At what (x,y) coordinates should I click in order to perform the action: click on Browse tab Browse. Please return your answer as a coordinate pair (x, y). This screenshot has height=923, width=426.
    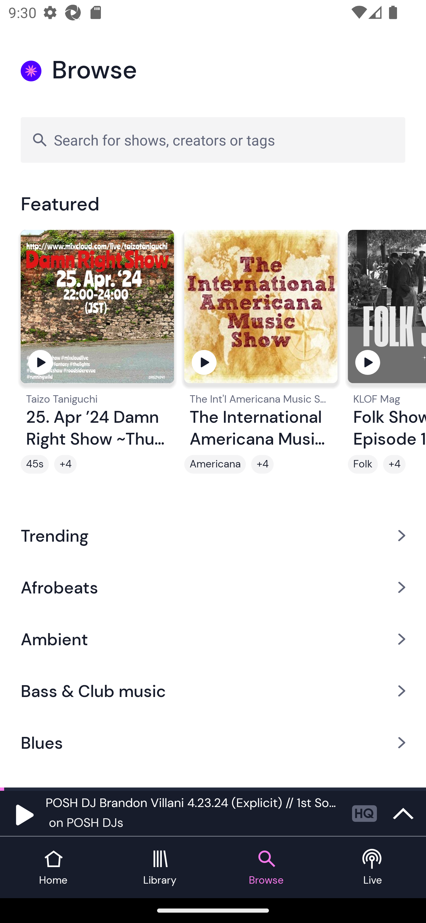
    Looking at the image, I should click on (266, 867).